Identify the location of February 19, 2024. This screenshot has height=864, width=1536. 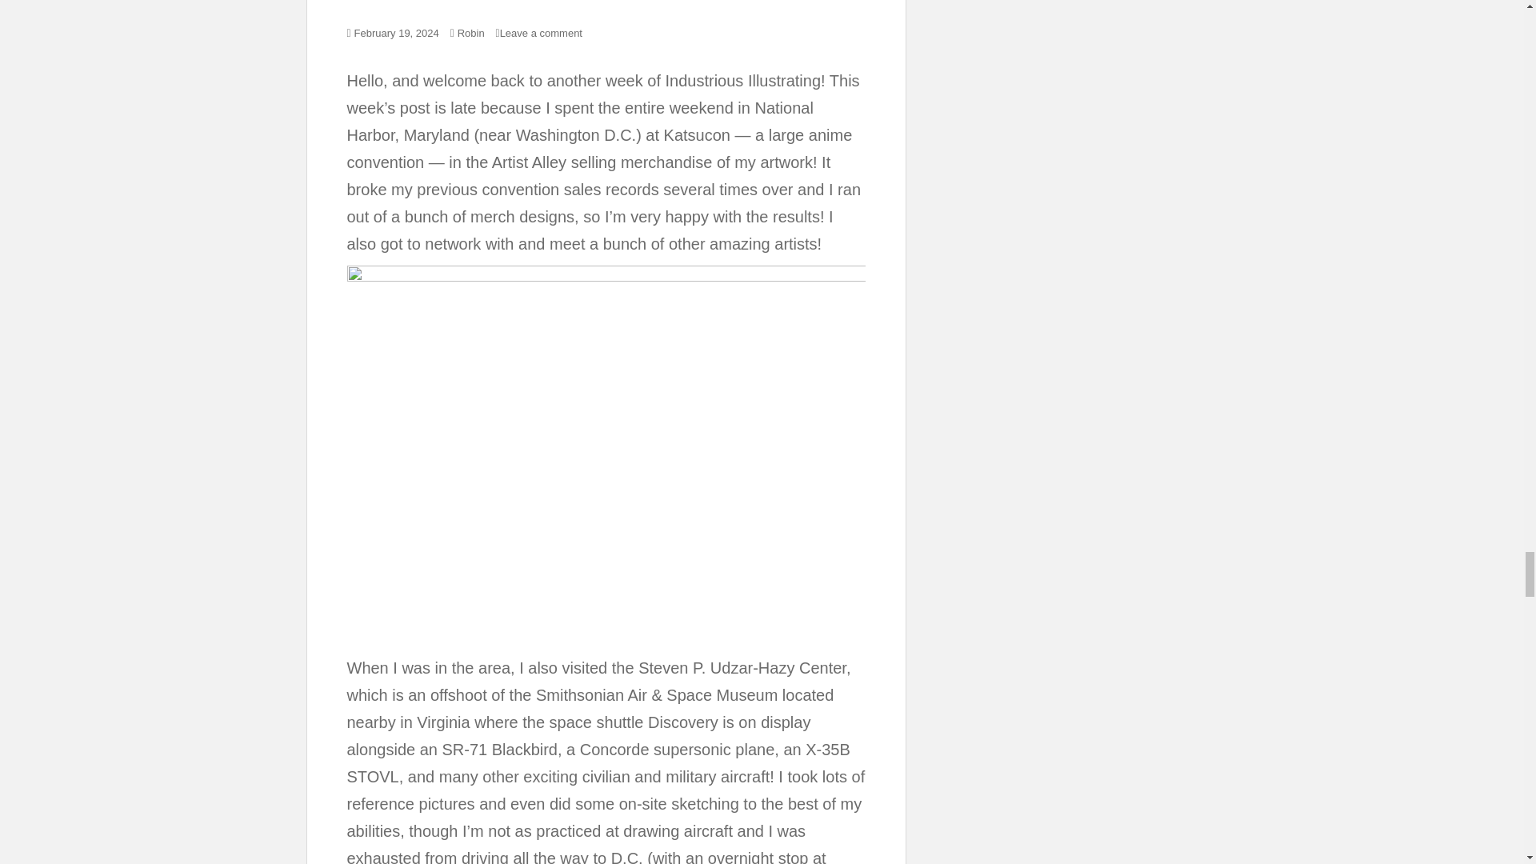
(397, 32).